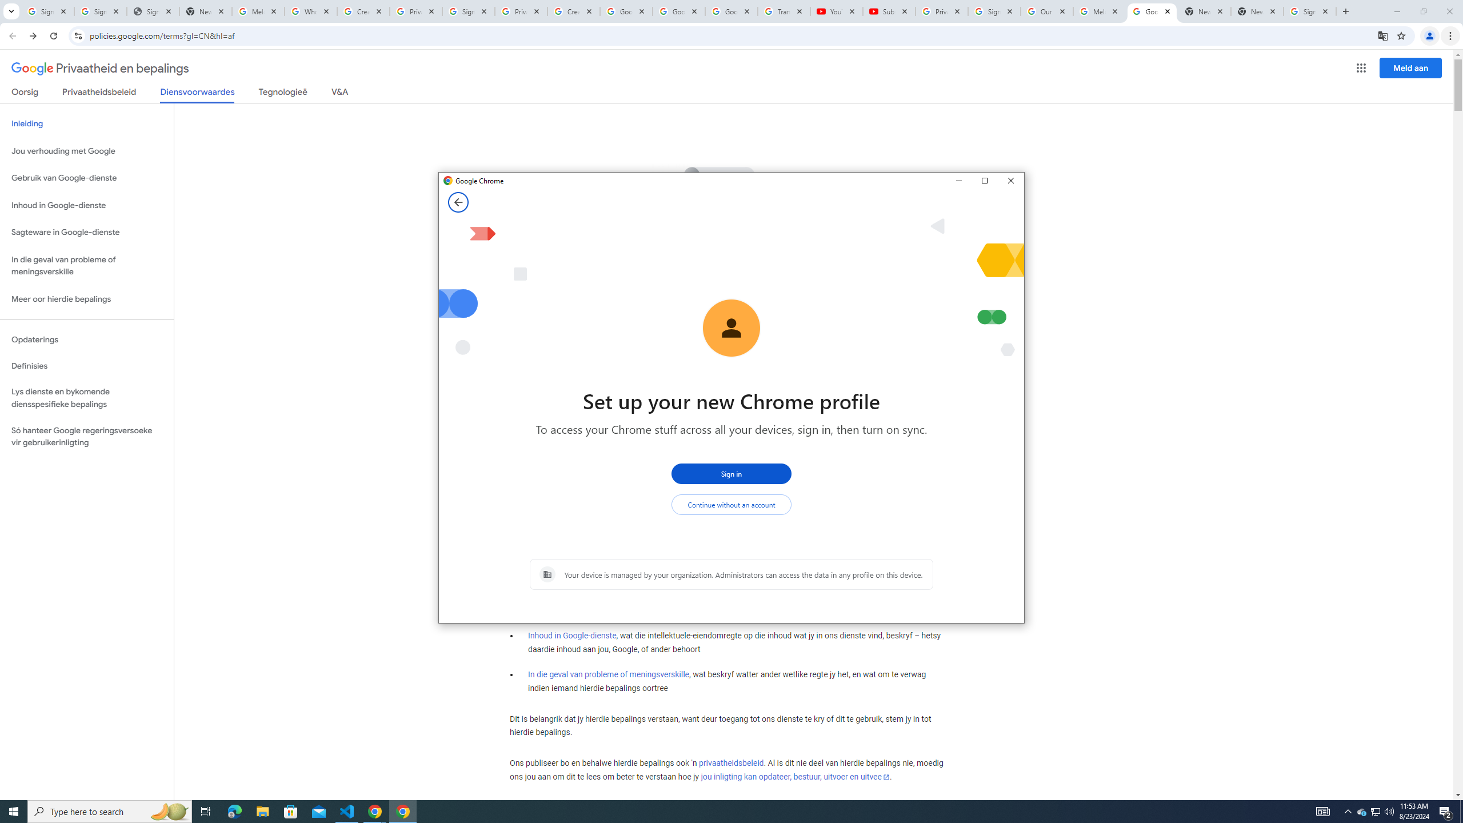  What do you see at coordinates (1411, 67) in the screenshot?
I see `Meld aan` at bounding box center [1411, 67].